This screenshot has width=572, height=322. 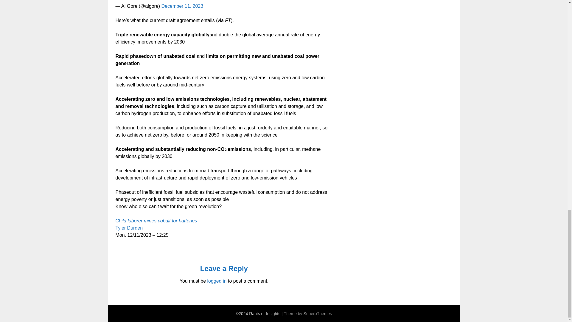 What do you see at coordinates (156, 221) in the screenshot?
I see `Child laborer mines cobalt for batteries` at bounding box center [156, 221].